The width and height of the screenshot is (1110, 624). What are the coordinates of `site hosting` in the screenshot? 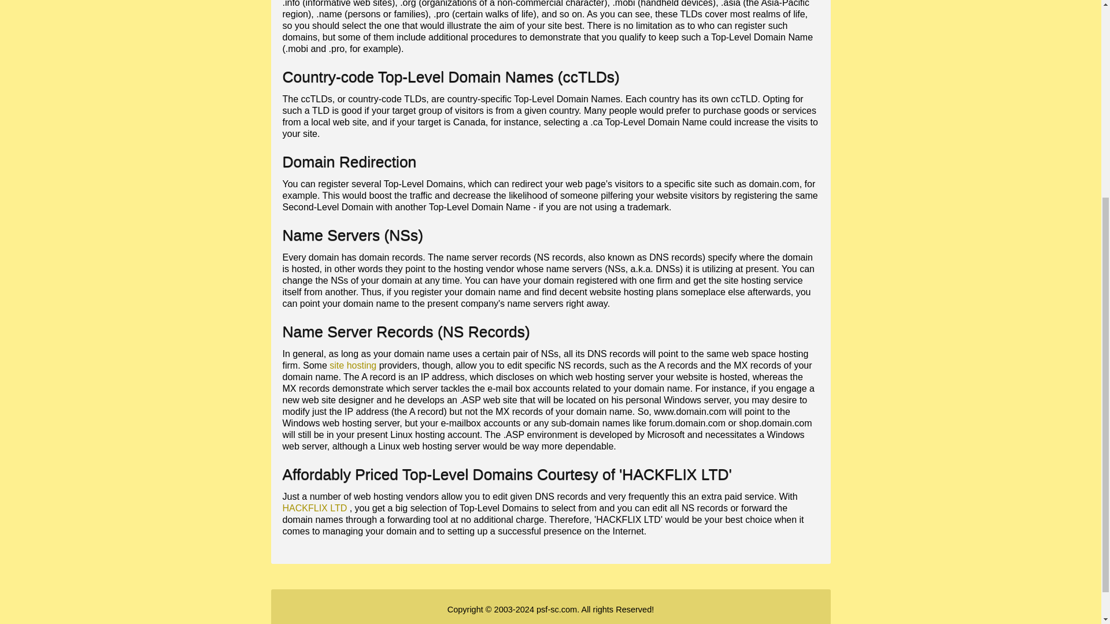 It's located at (353, 365).